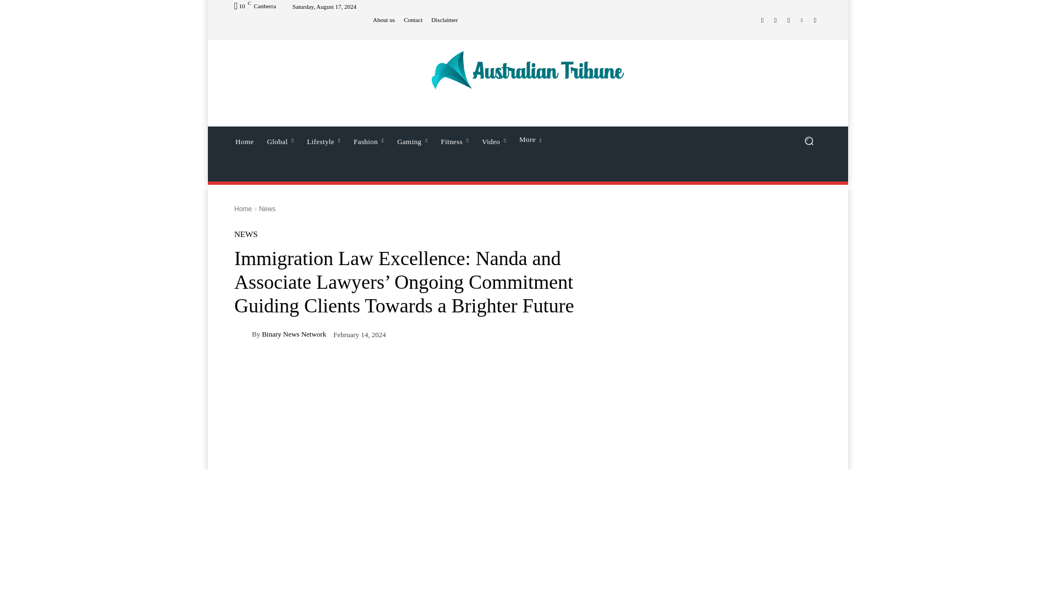  Describe the element at coordinates (789, 19) in the screenshot. I see `Twitter` at that location.